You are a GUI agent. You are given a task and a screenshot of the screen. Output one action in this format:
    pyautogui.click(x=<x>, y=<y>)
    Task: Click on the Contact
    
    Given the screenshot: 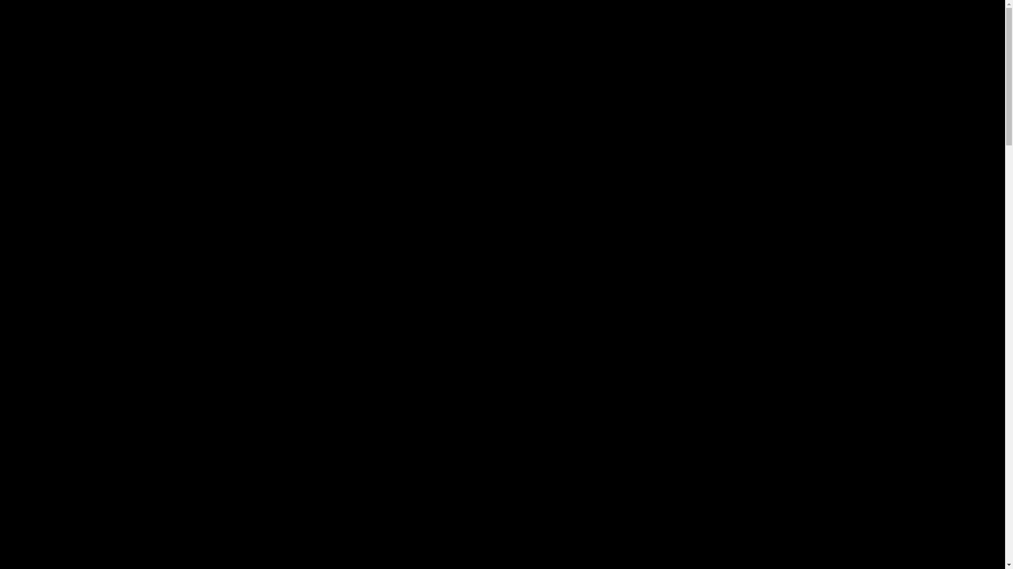 What is the action you would take?
    pyautogui.click(x=39, y=56)
    